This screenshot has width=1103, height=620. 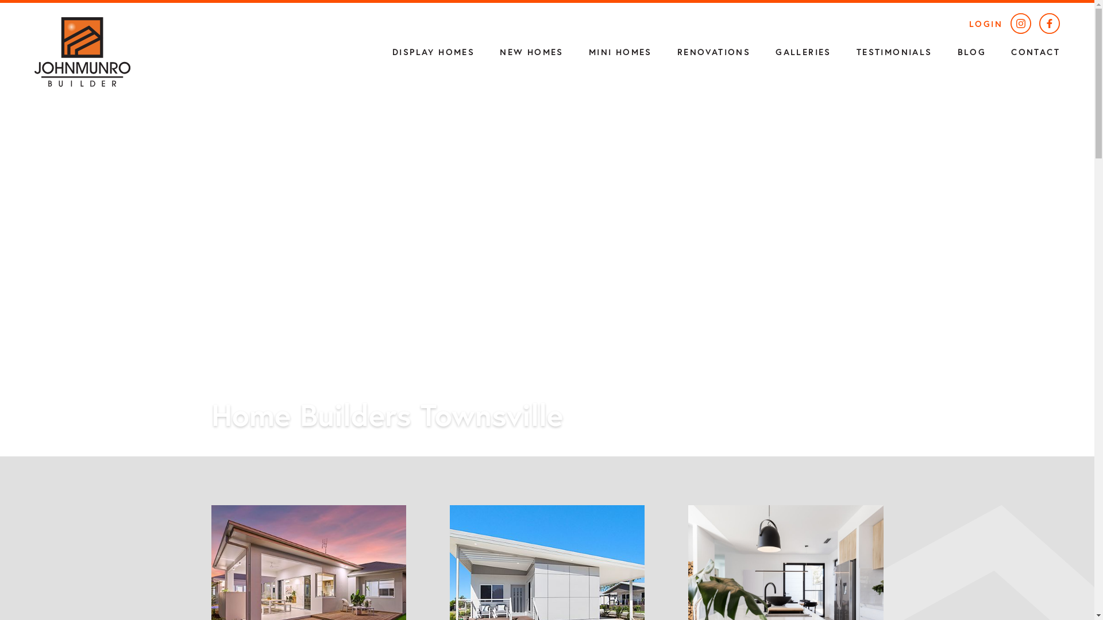 I want to click on facebook, so click(x=1050, y=25).